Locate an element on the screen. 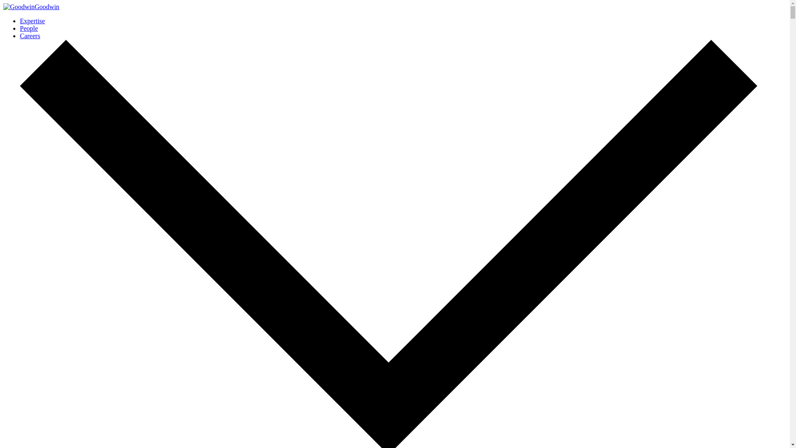 Image resolution: width=796 pixels, height=448 pixels. People is located at coordinates (29, 28).